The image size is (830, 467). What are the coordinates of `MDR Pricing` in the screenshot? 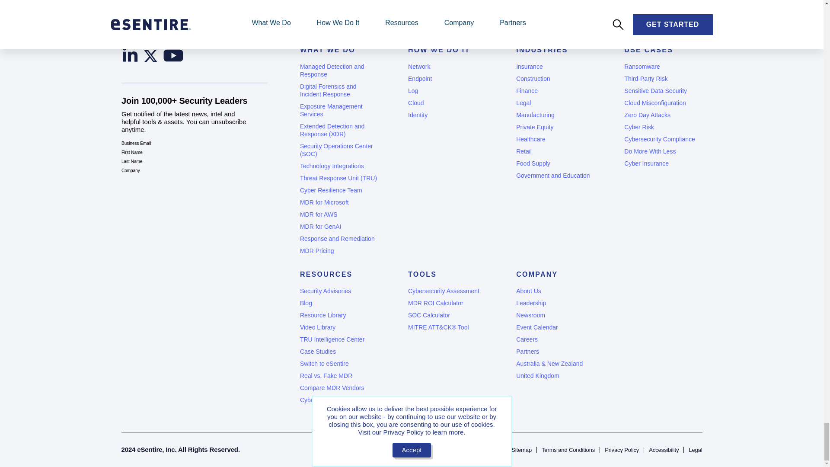 It's located at (338, 251).